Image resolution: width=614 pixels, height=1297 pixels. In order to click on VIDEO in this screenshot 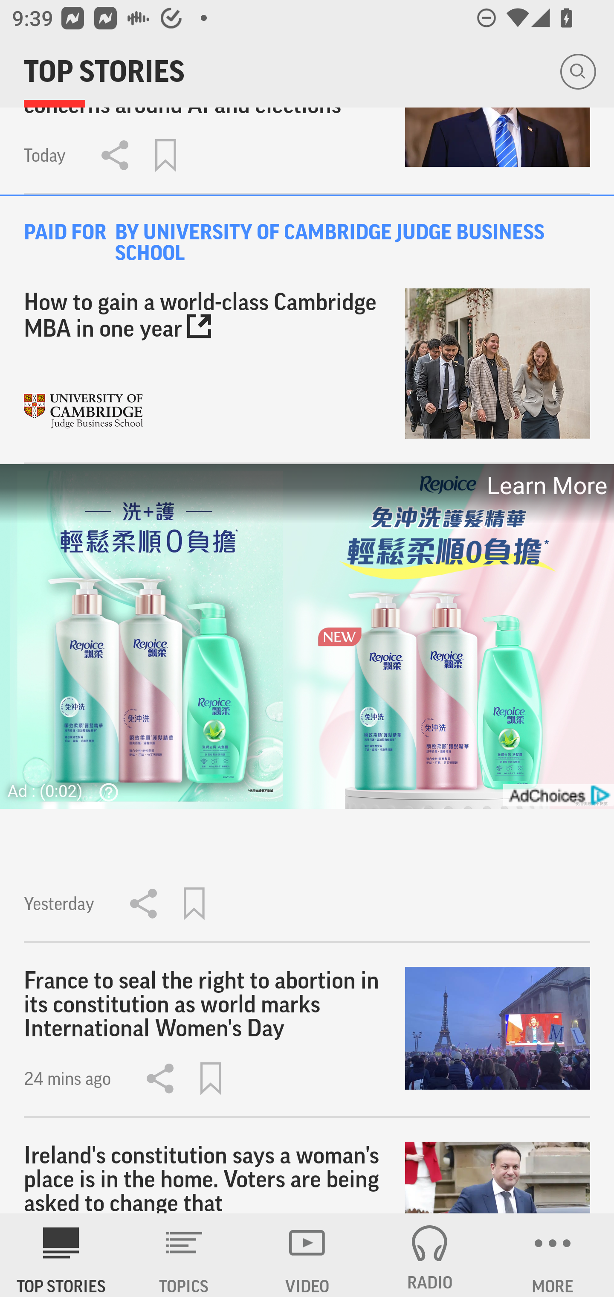, I will do `click(307, 1255)`.